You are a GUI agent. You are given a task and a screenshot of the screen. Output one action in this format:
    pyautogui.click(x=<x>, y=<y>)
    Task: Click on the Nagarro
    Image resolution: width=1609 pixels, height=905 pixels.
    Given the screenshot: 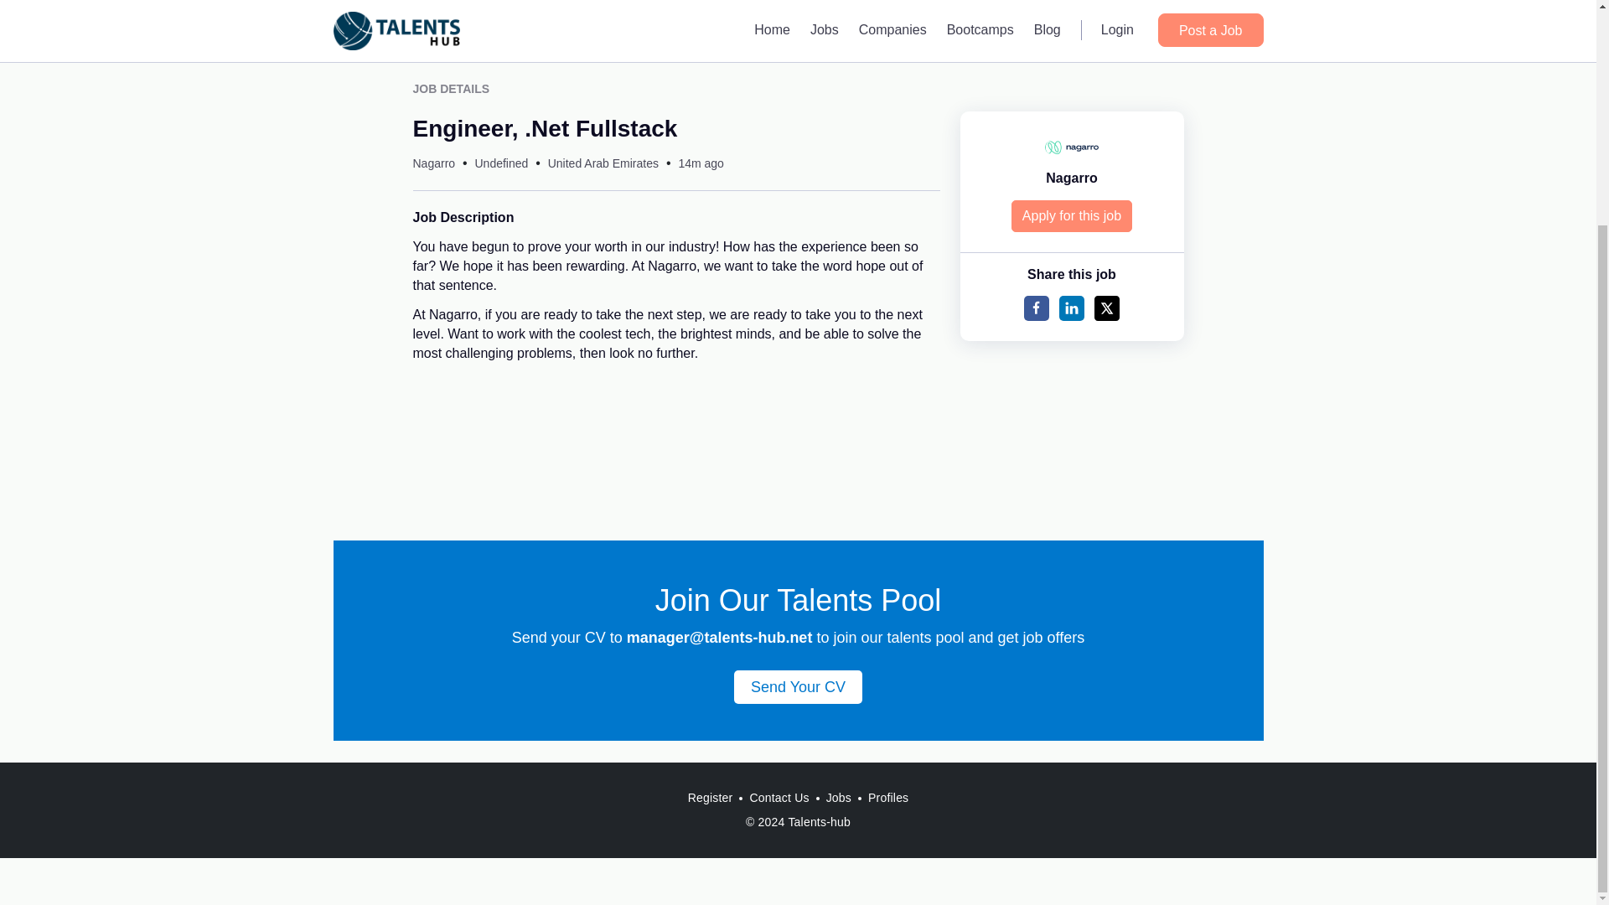 What is the action you would take?
    pyautogui.click(x=433, y=163)
    